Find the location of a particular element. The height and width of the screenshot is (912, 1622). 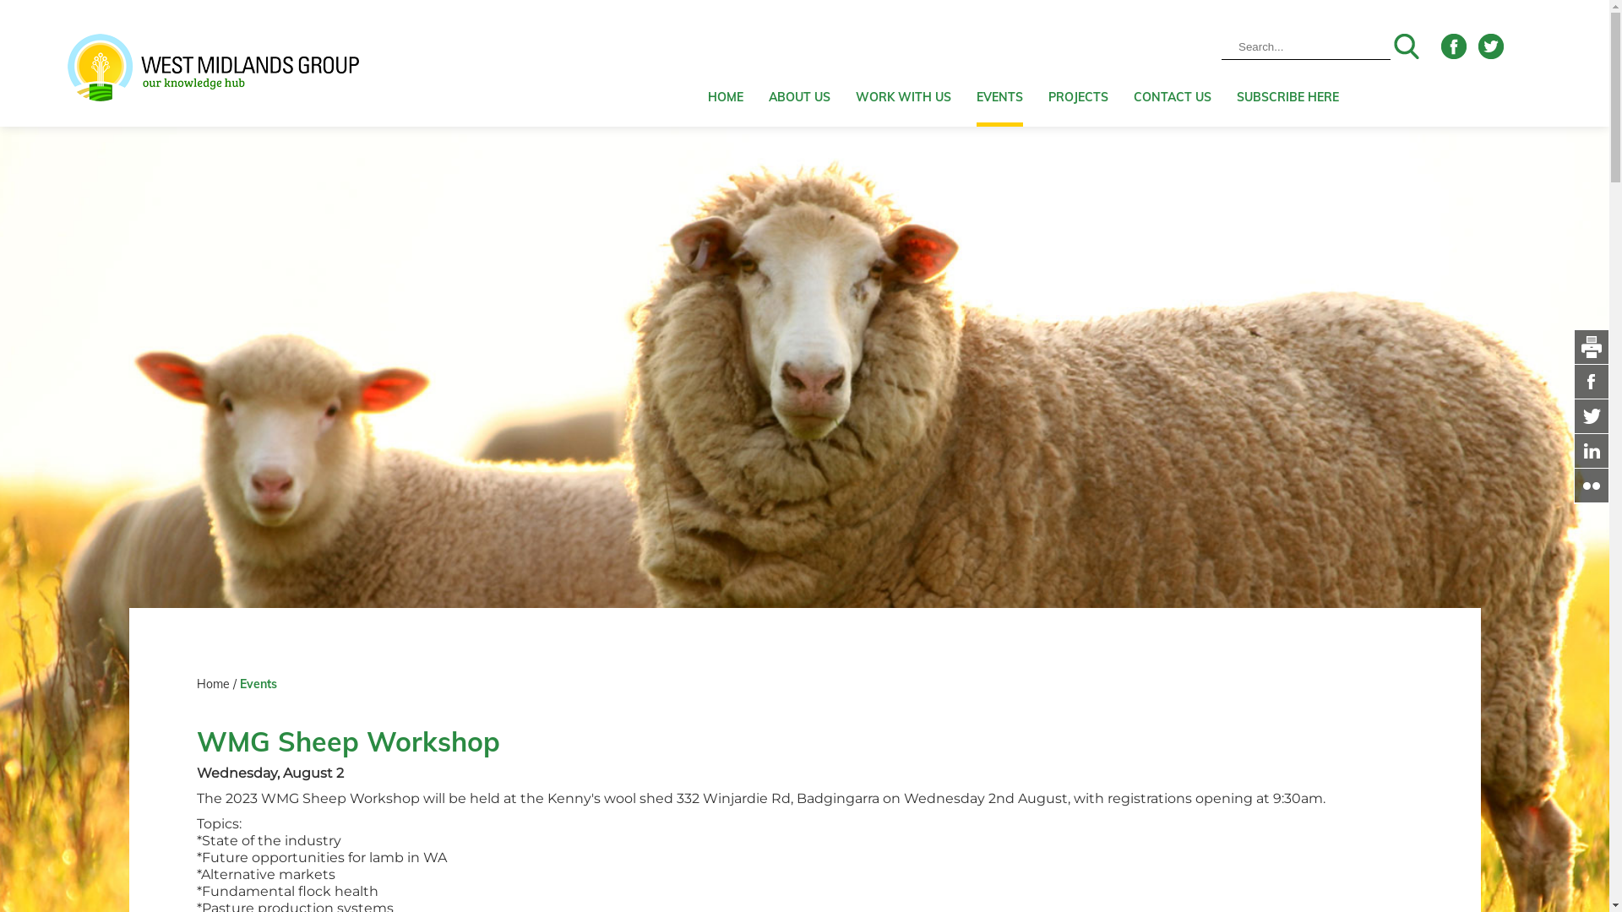

  is located at coordinates (1592, 346).